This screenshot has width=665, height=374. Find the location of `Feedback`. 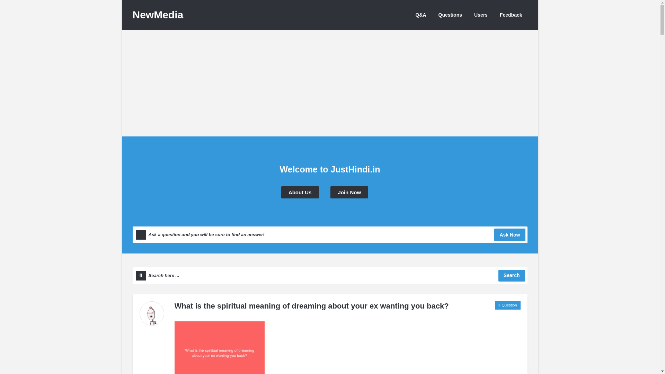

Feedback is located at coordinates (511, 15).